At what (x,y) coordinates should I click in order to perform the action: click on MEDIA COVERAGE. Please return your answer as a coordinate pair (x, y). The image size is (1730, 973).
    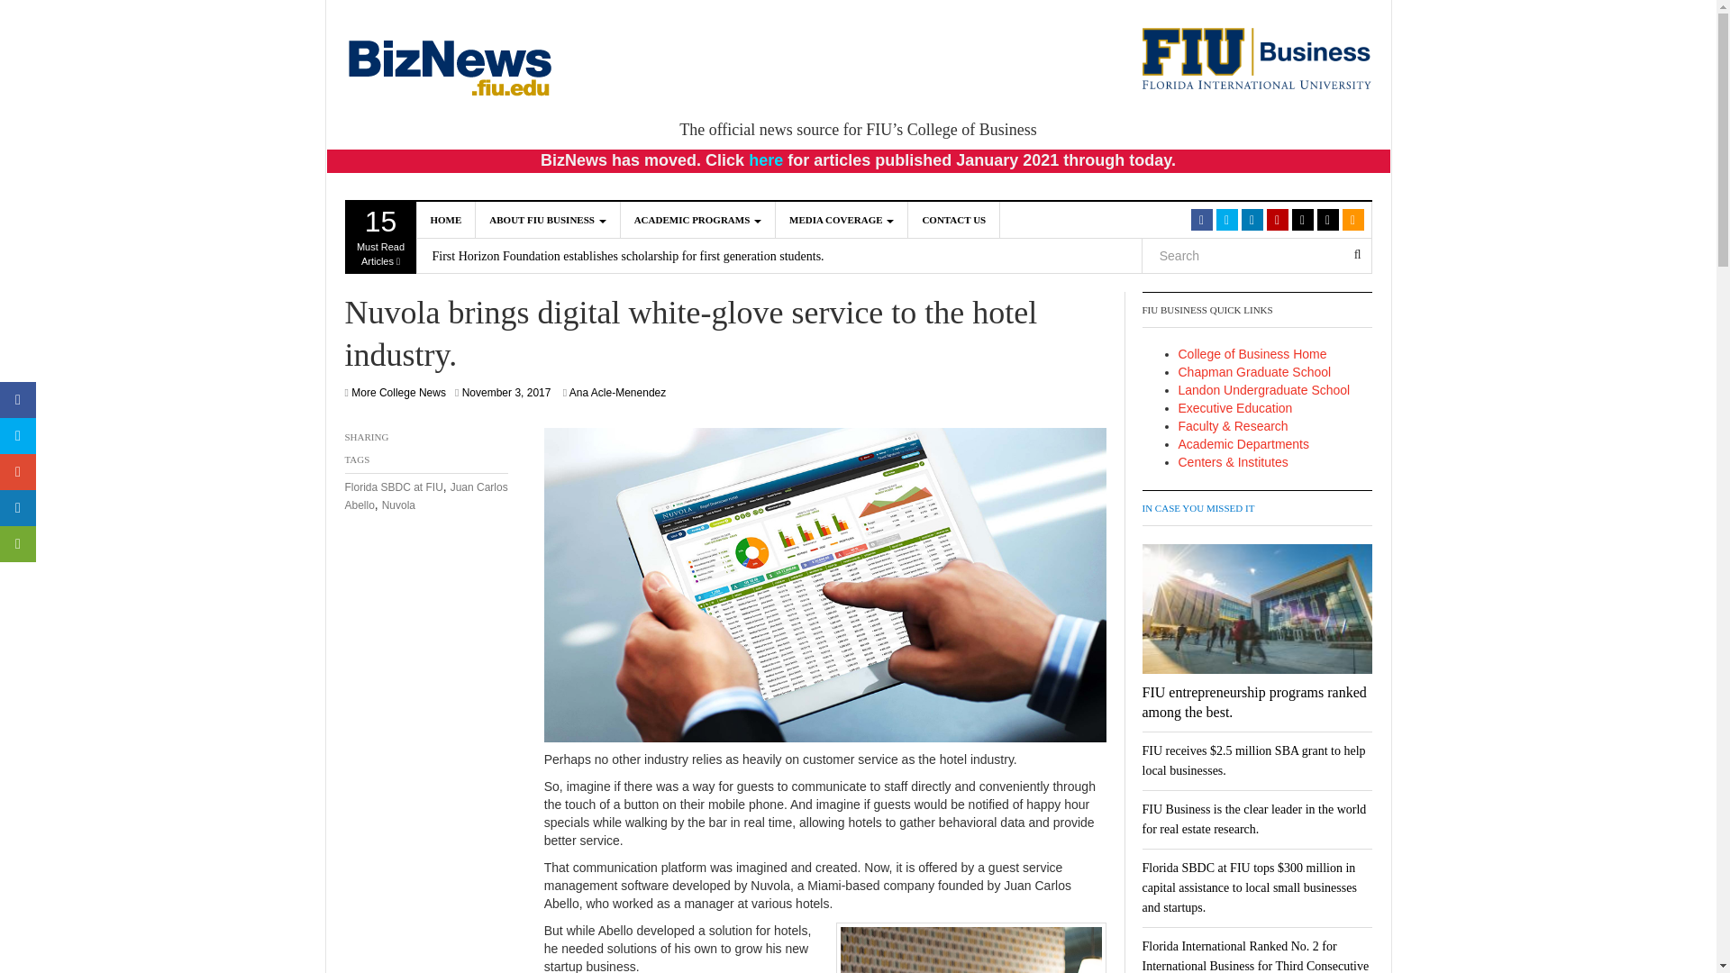
    Looking at the image, I should click on (970, 950).